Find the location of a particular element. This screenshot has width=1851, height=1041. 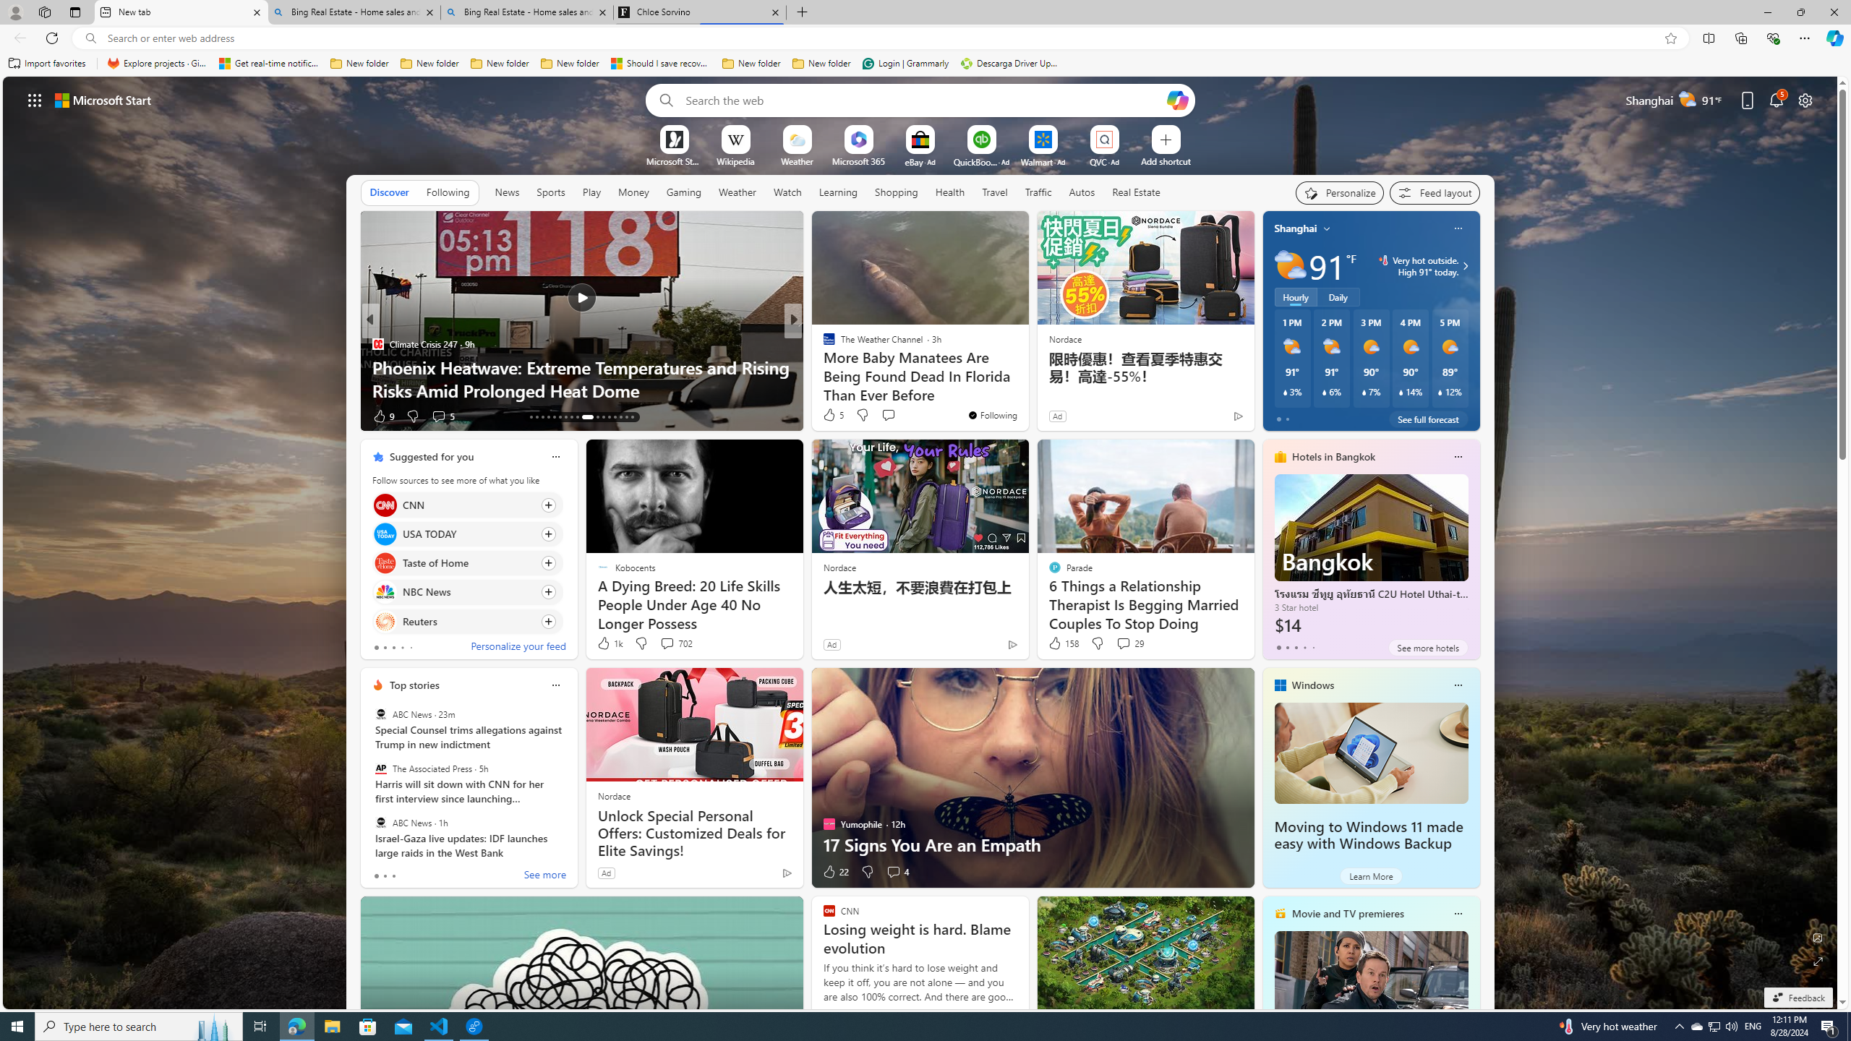

158 Like is located at coordinates (1062, 643).